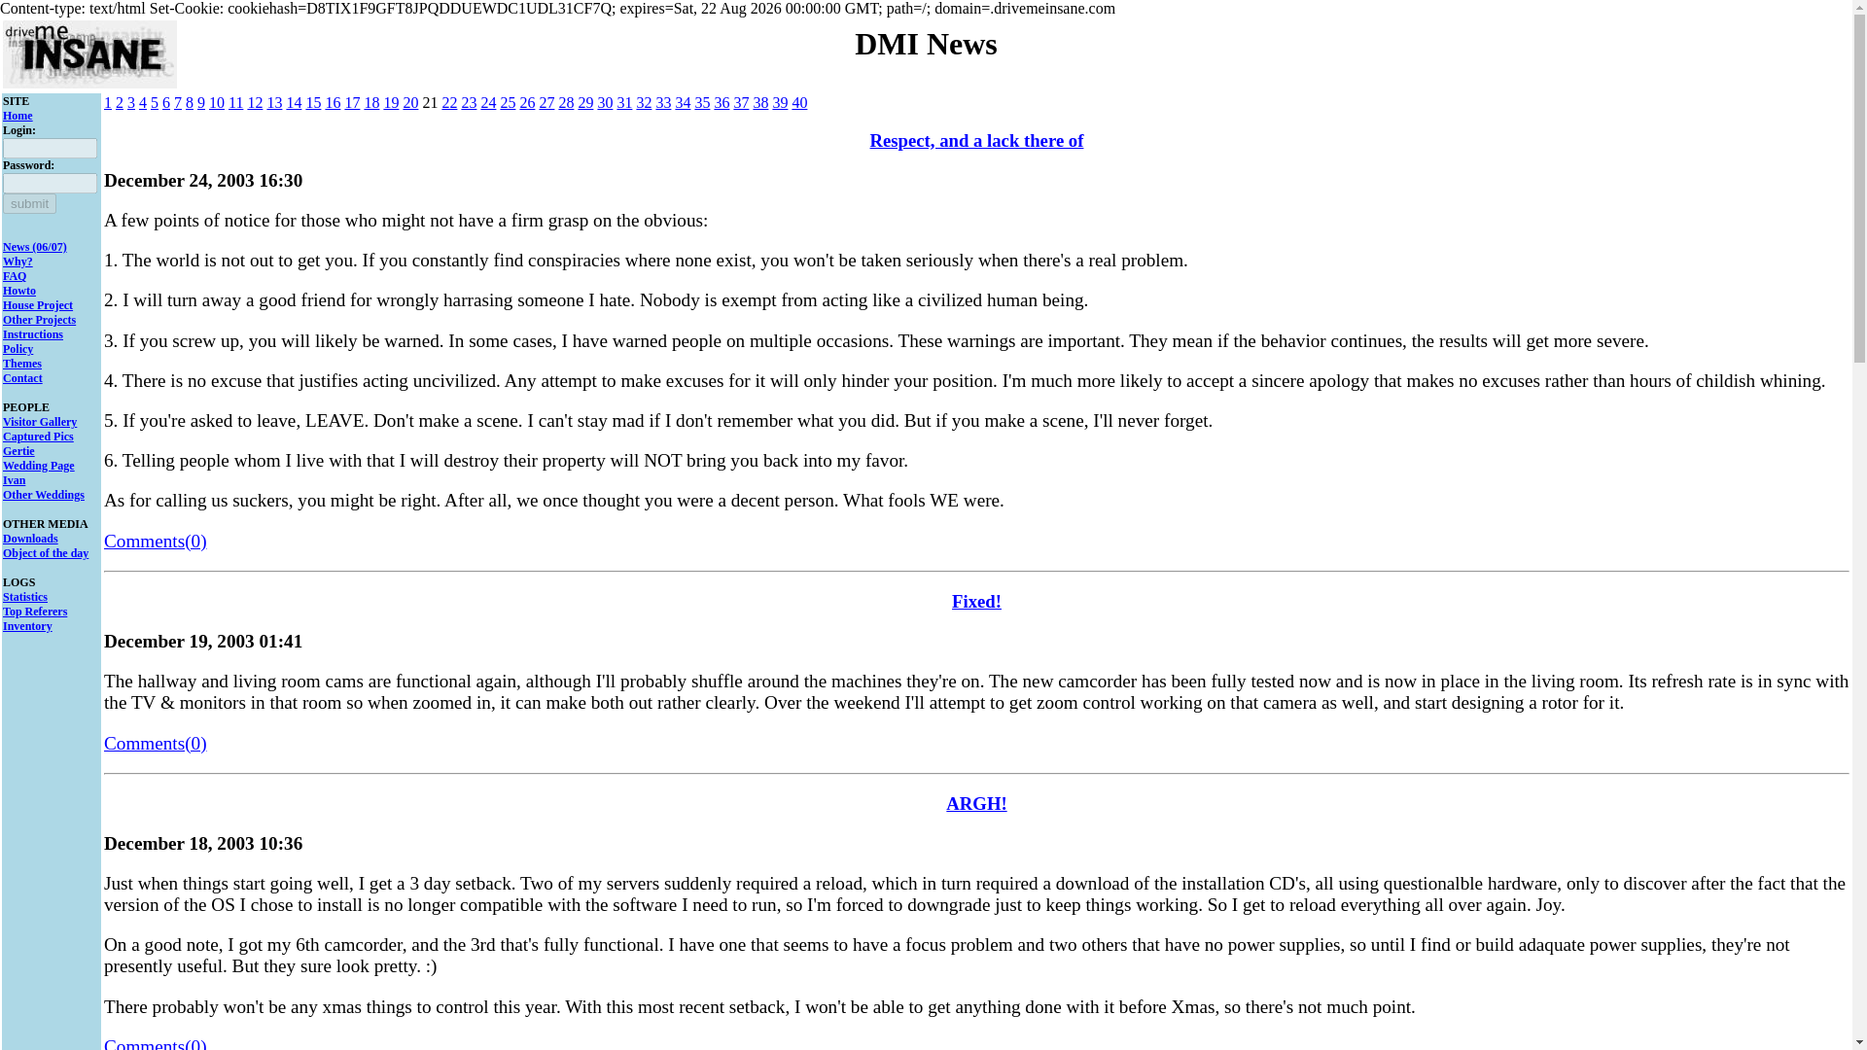  I want to click on Ivan, so click(14, 480).